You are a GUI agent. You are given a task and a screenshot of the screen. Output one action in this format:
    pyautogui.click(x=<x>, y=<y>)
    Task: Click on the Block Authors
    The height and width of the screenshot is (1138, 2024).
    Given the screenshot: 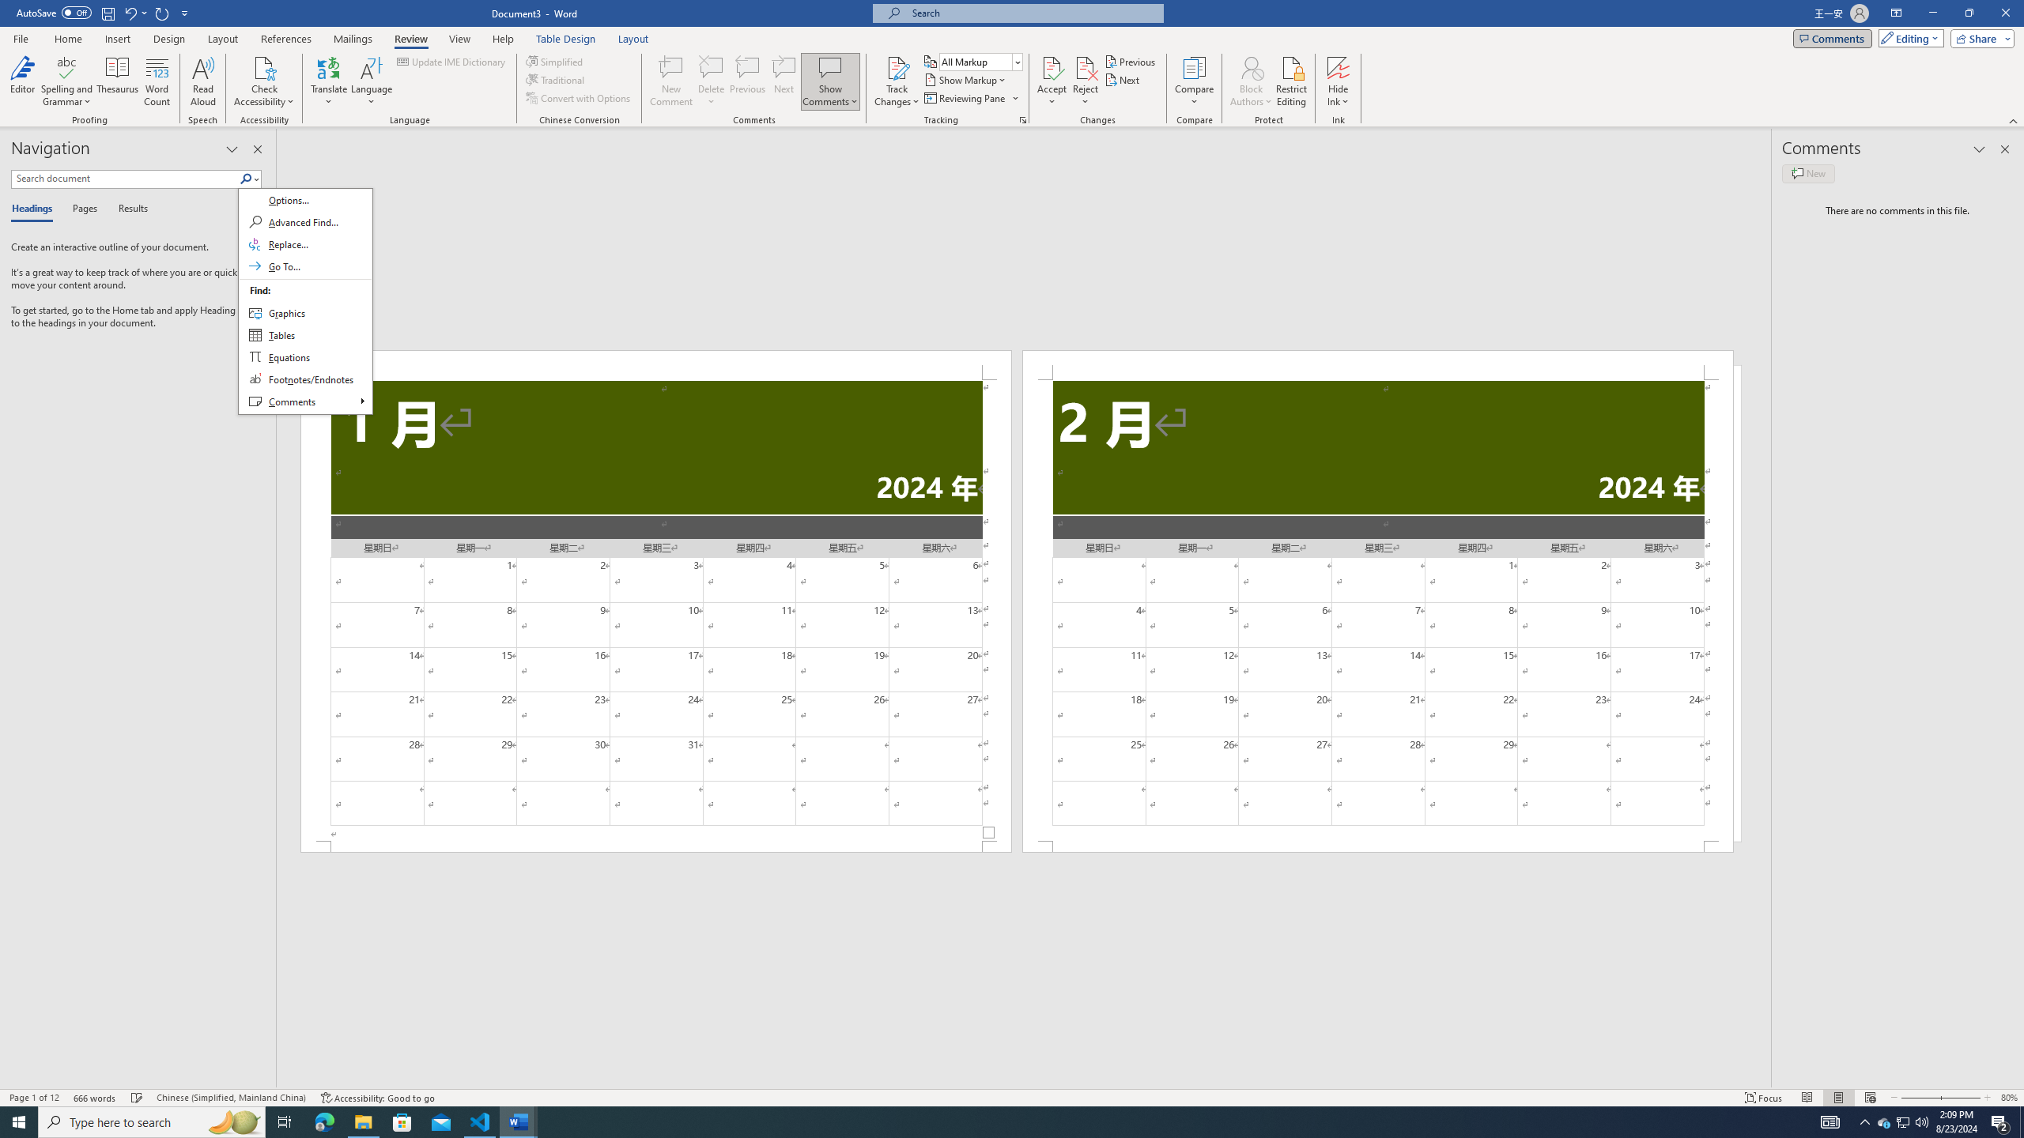 What is the action you would take?
    pyautogui.click(x=1251, y=67)
    